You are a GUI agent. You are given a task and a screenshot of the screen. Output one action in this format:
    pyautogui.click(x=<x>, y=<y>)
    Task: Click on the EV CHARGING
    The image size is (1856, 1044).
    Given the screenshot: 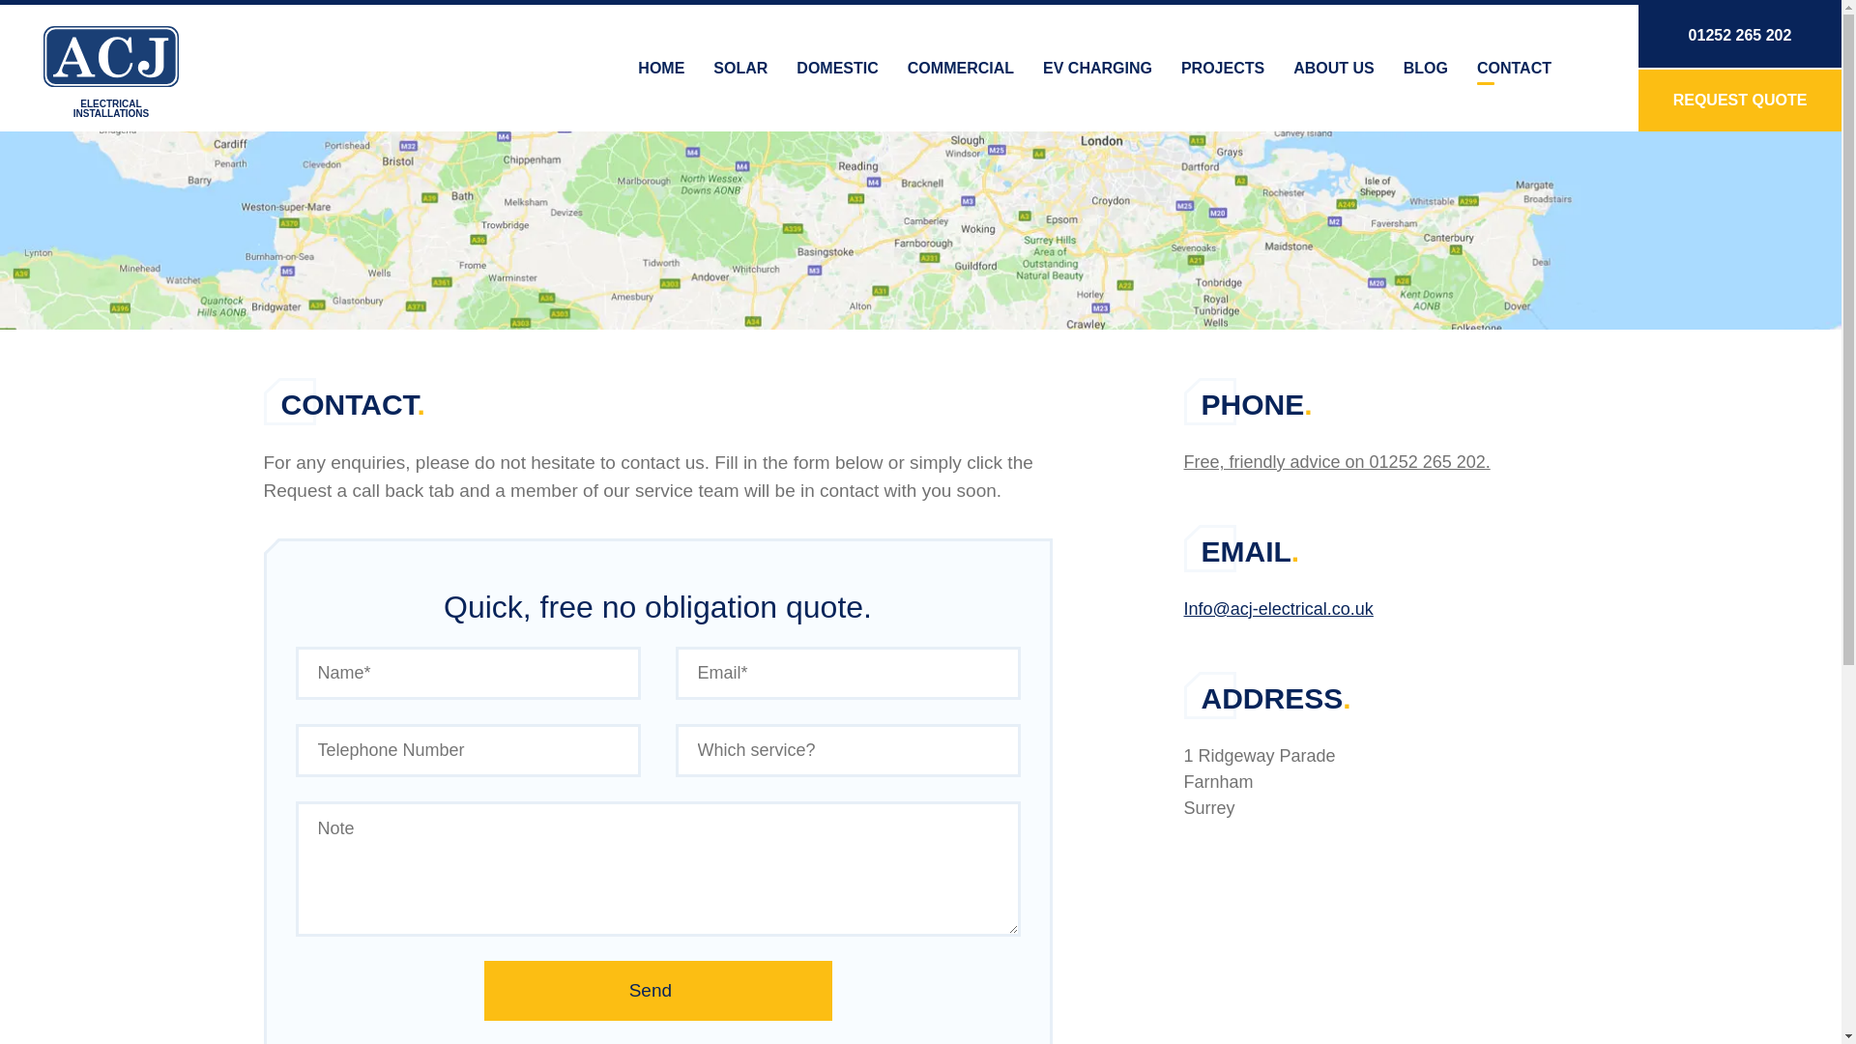 What is the action you would take?
    pyautogui.click(x=1097, y=68)
    